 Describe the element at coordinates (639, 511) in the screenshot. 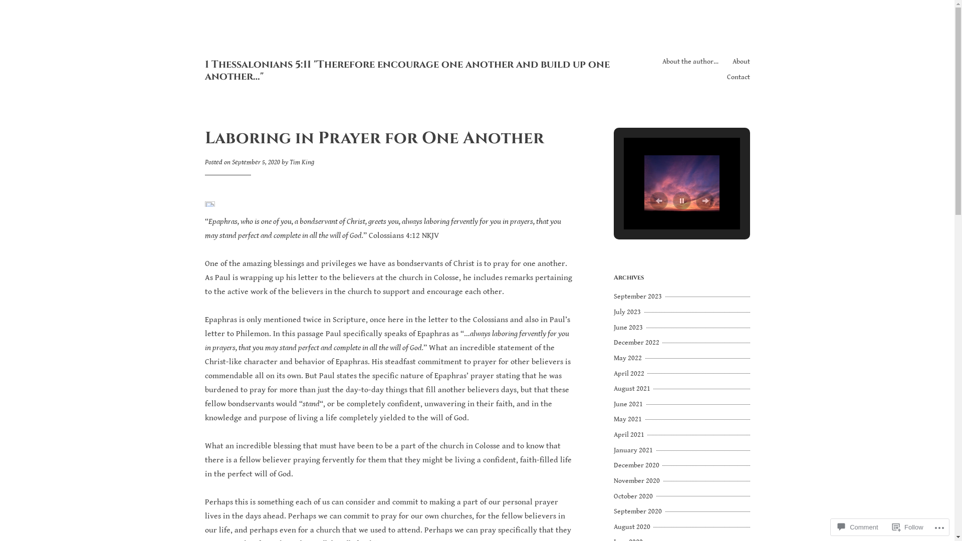

I see `September 2020` at that location.